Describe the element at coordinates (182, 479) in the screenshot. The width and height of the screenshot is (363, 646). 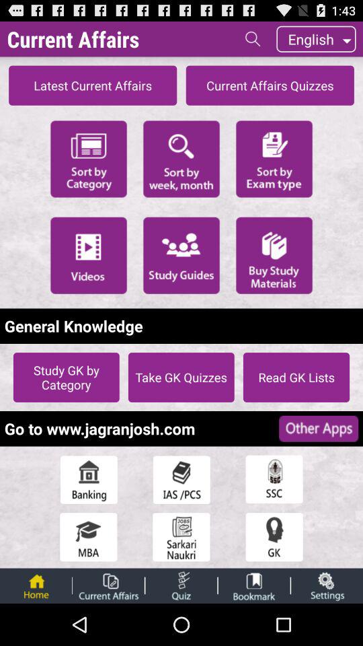
I see `launch the app below the go to www icon` at that location.